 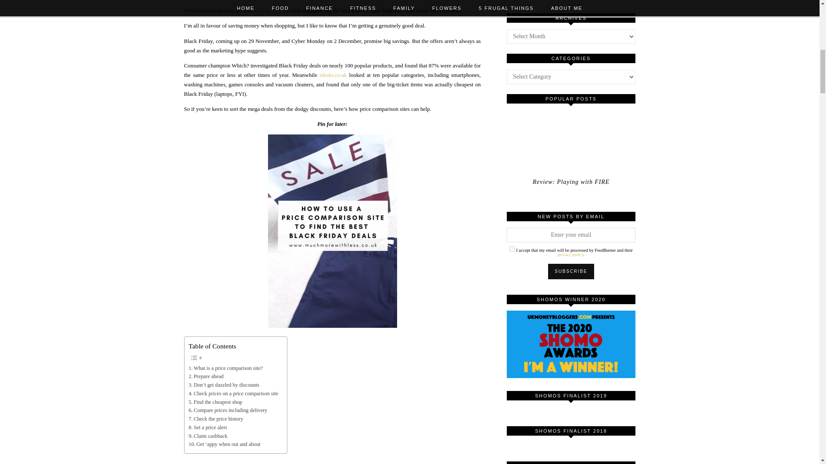 What do you see at coordinates (225, 369) in the screenshot?
I see `What is a price comparison site?` at bounding box center [225, 369].